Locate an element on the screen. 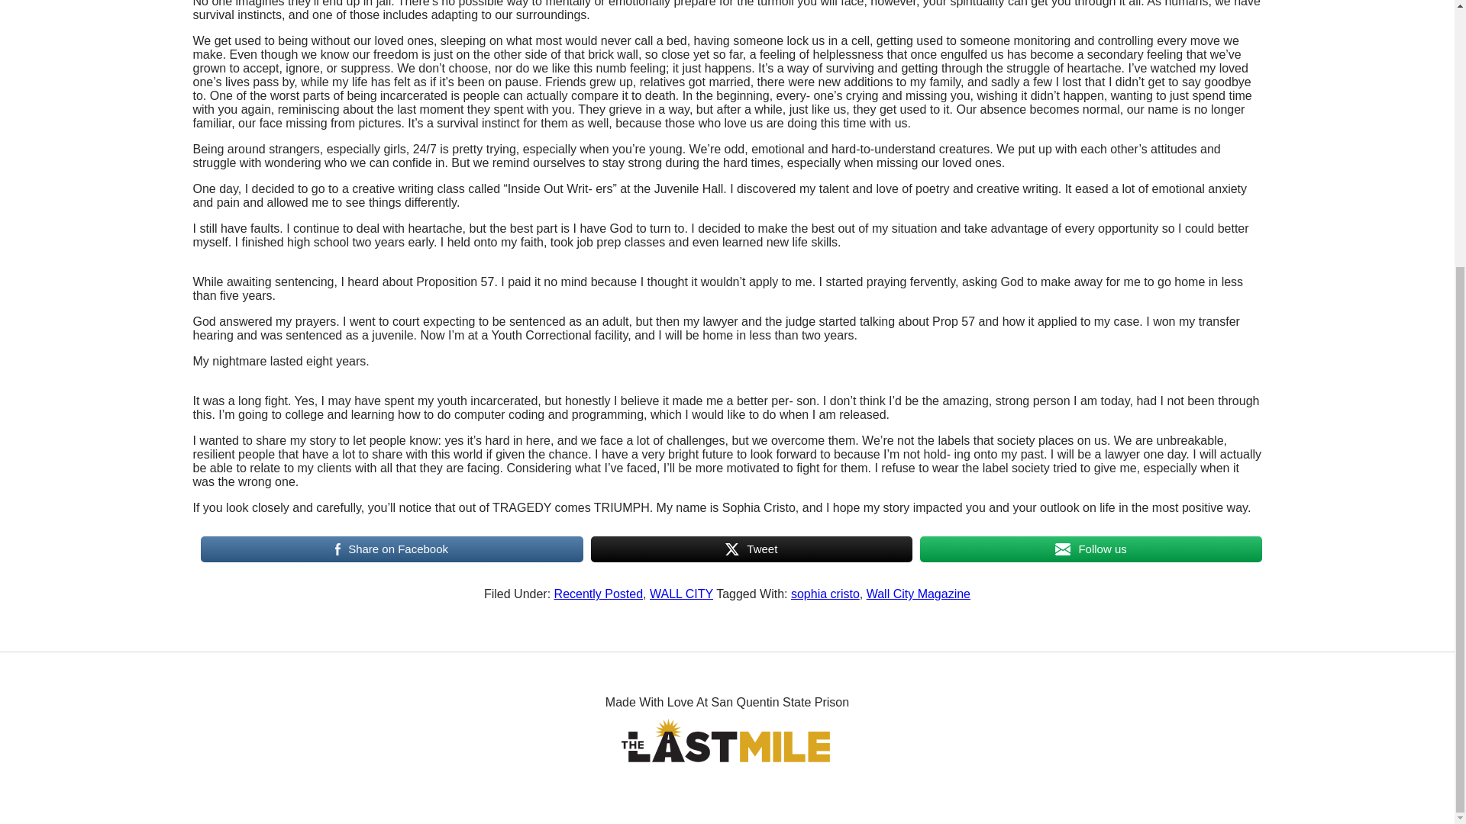 Image resolution: width=1466 pixels, height=824 pixels. Follow us is located at coordinates (1090, 549).